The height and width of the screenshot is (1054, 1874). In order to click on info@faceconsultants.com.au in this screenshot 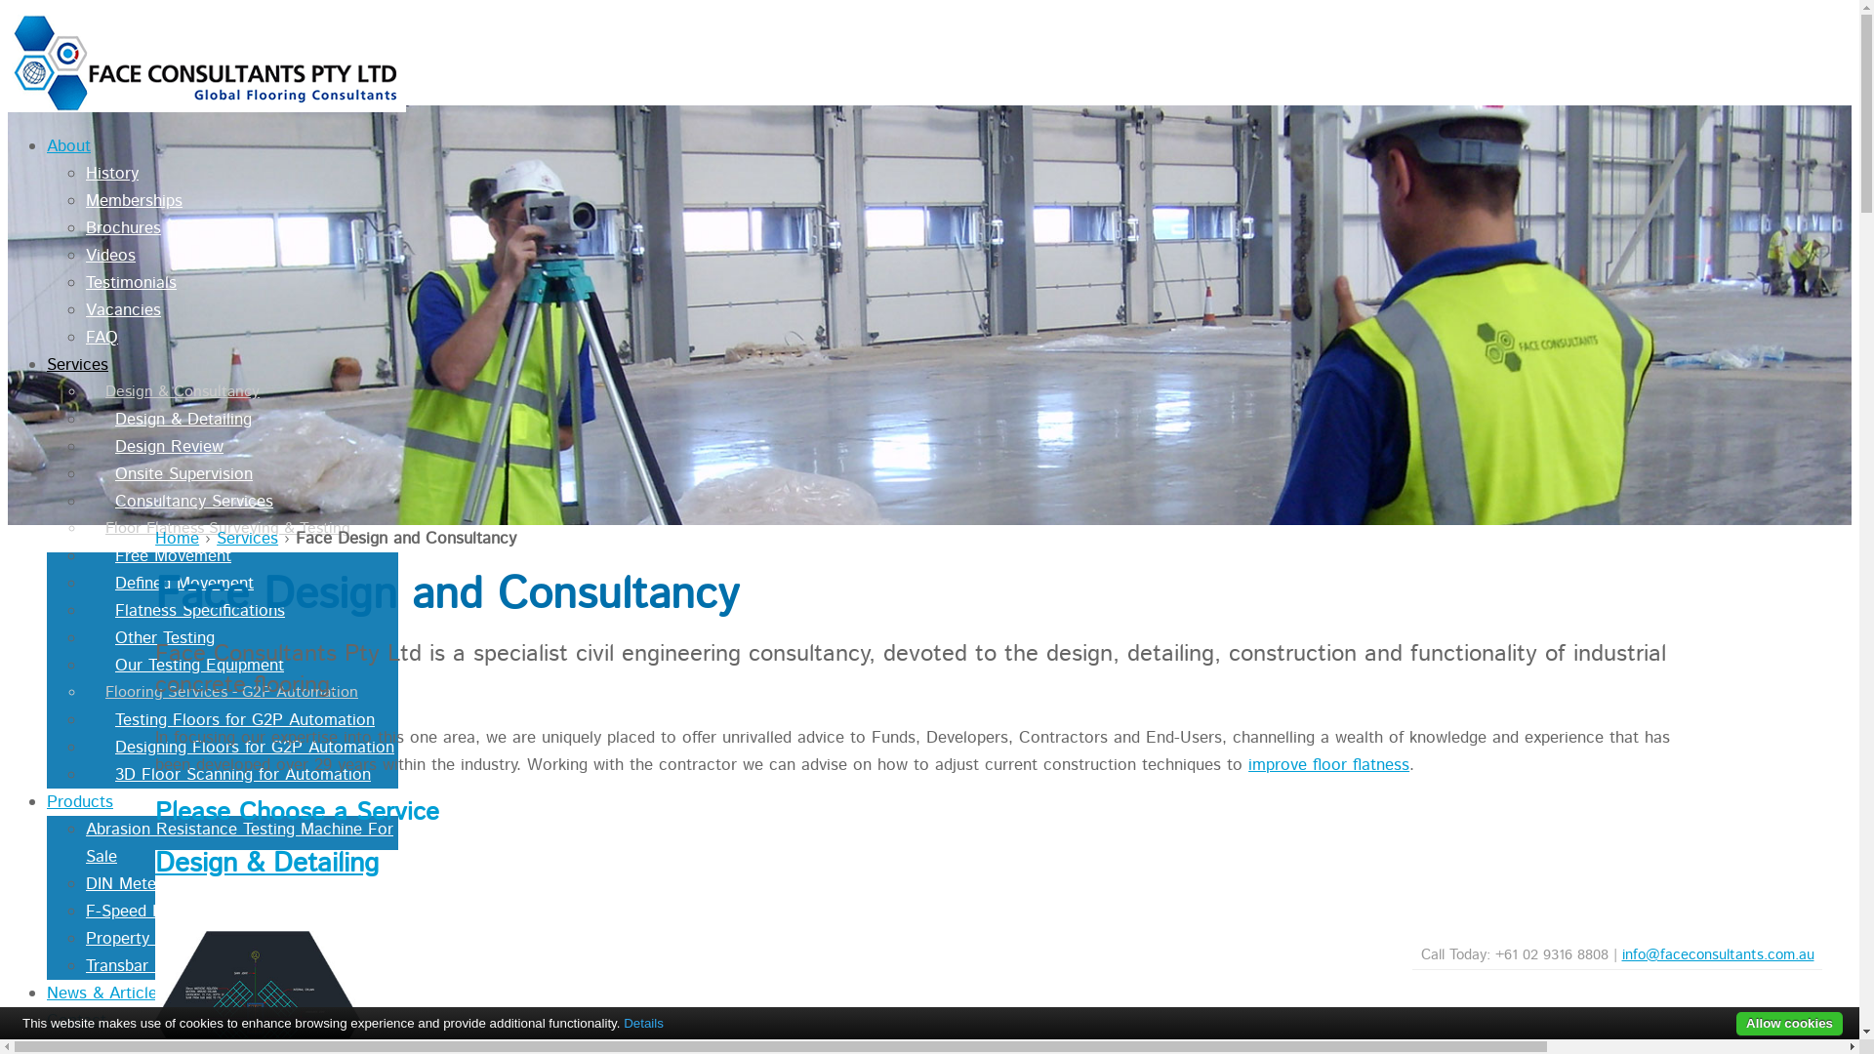, I will do `click(1718, 954)`.